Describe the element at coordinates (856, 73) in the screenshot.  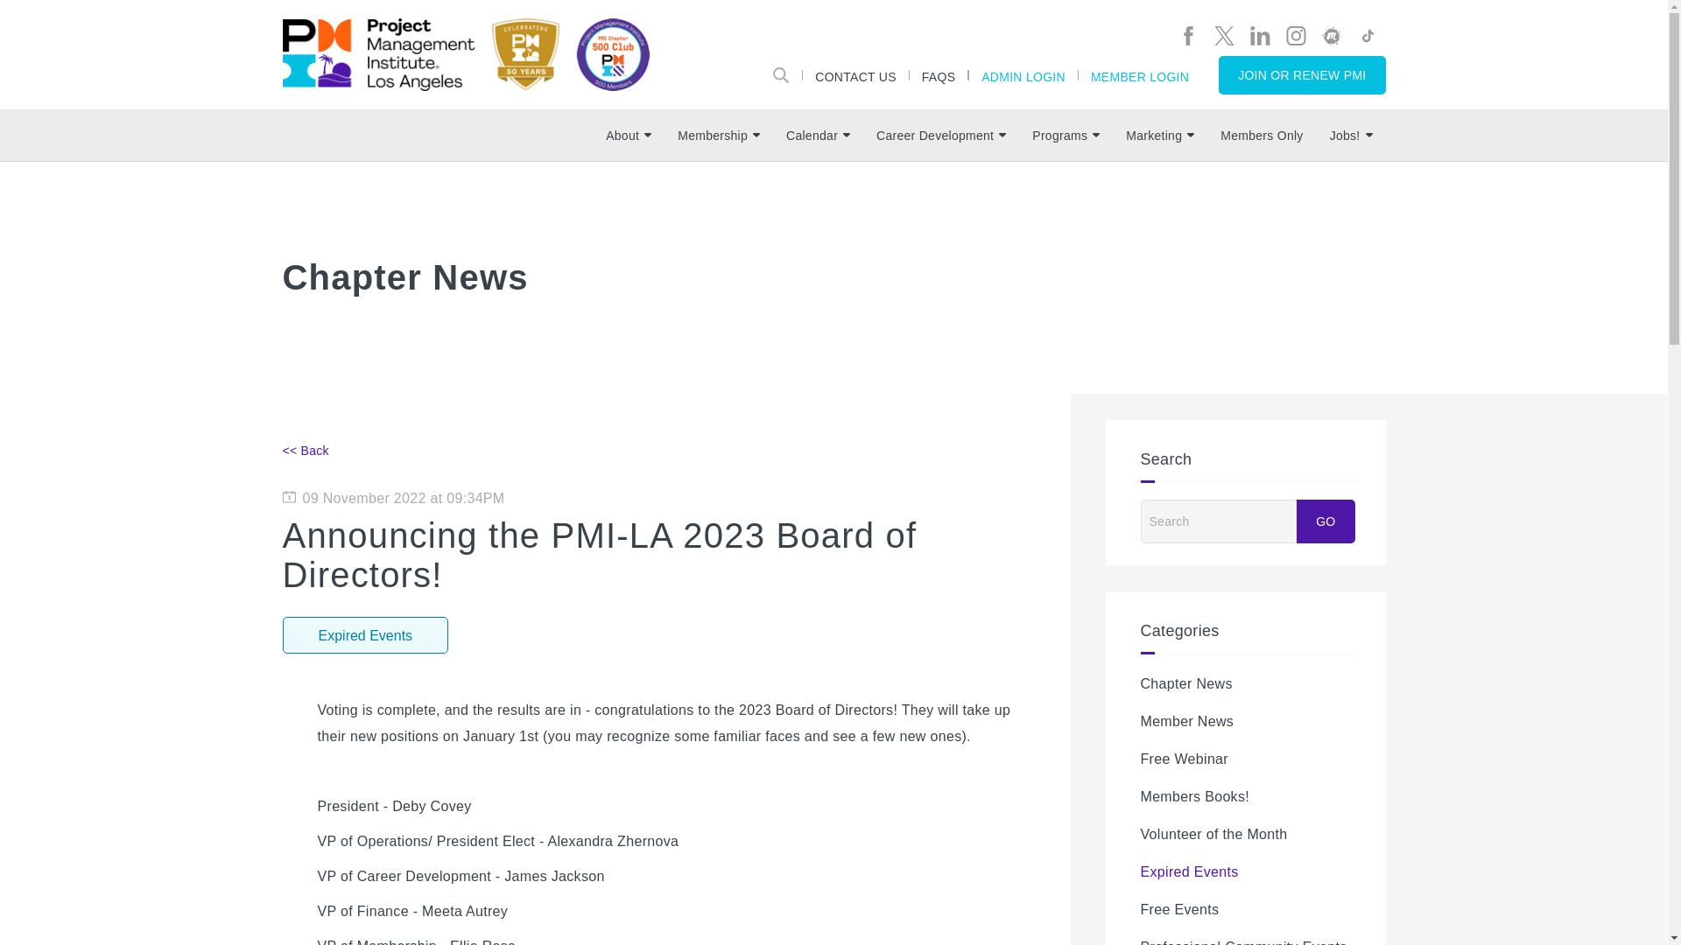
I see `CONTACT US` at that location.